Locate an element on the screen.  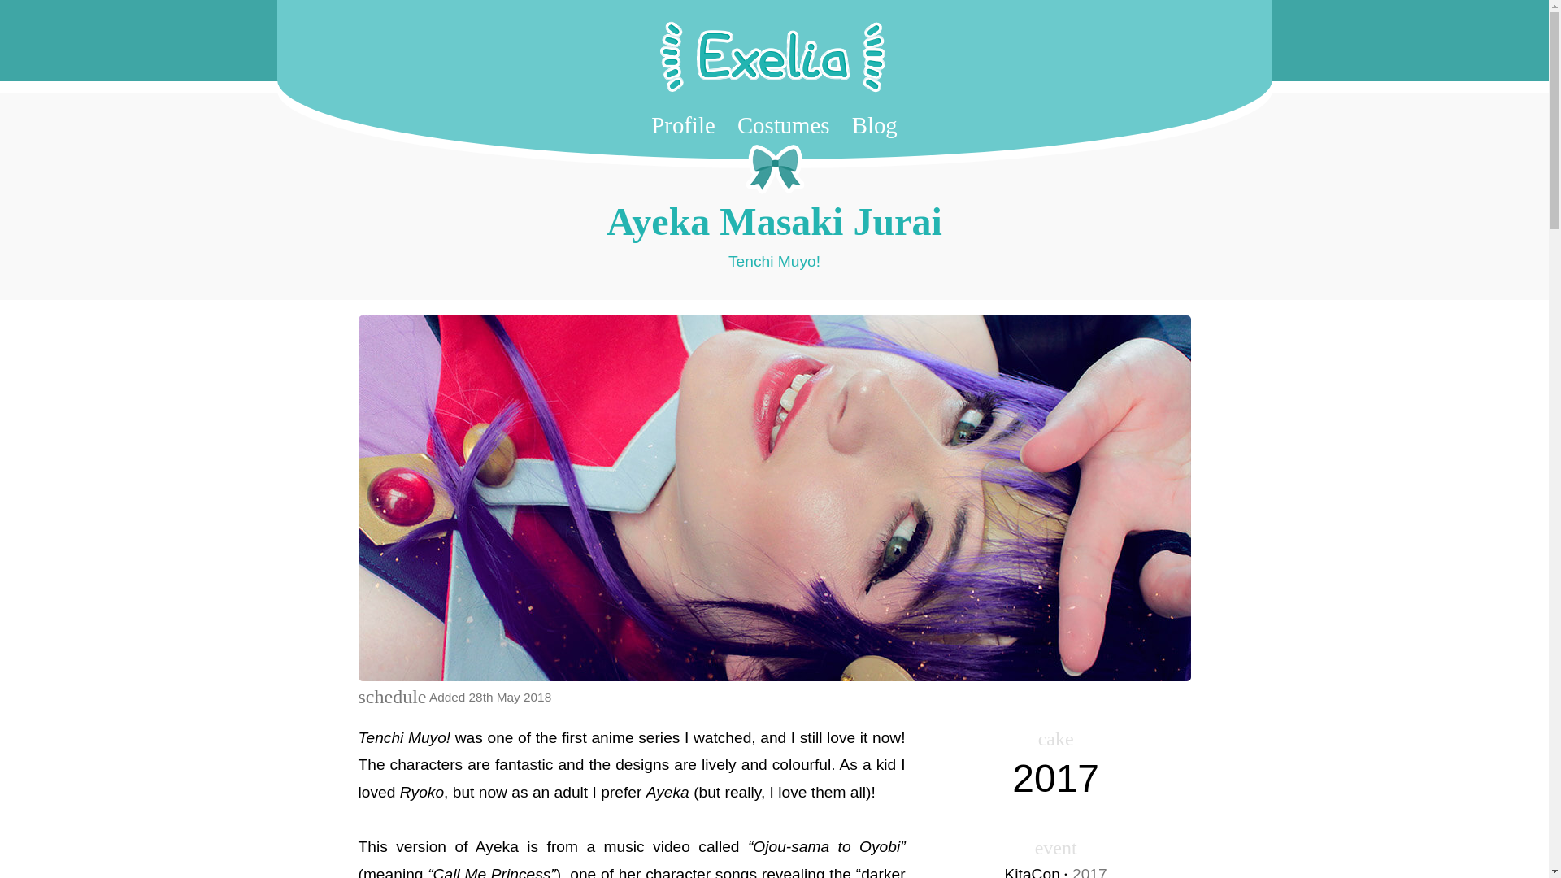
This costume was worn to KitaCon in 2017 is located at coordinates (1055, 870).